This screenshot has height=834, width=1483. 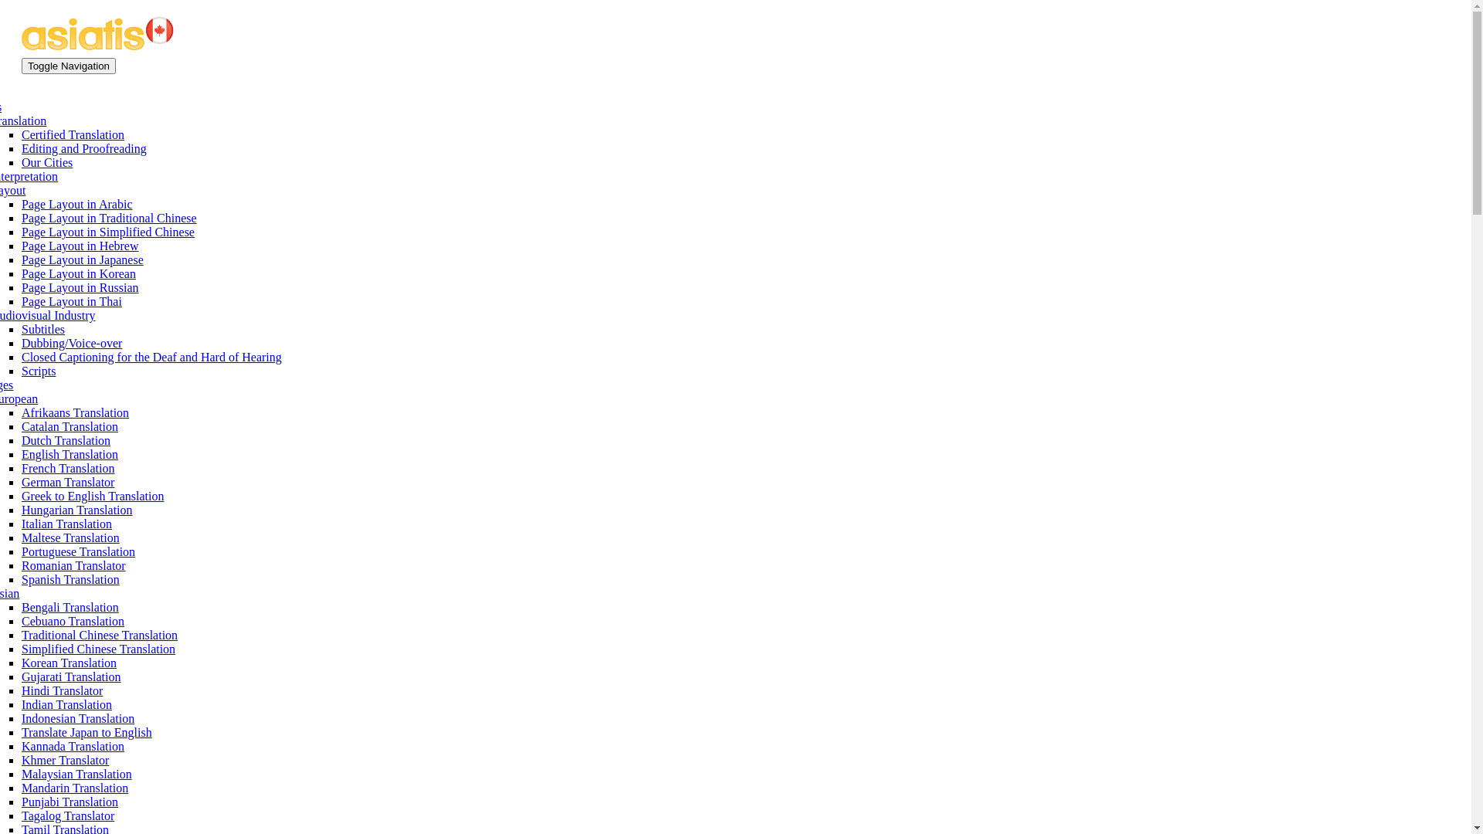 I want to click on Hindi Translator, so click(x=62, y=690).